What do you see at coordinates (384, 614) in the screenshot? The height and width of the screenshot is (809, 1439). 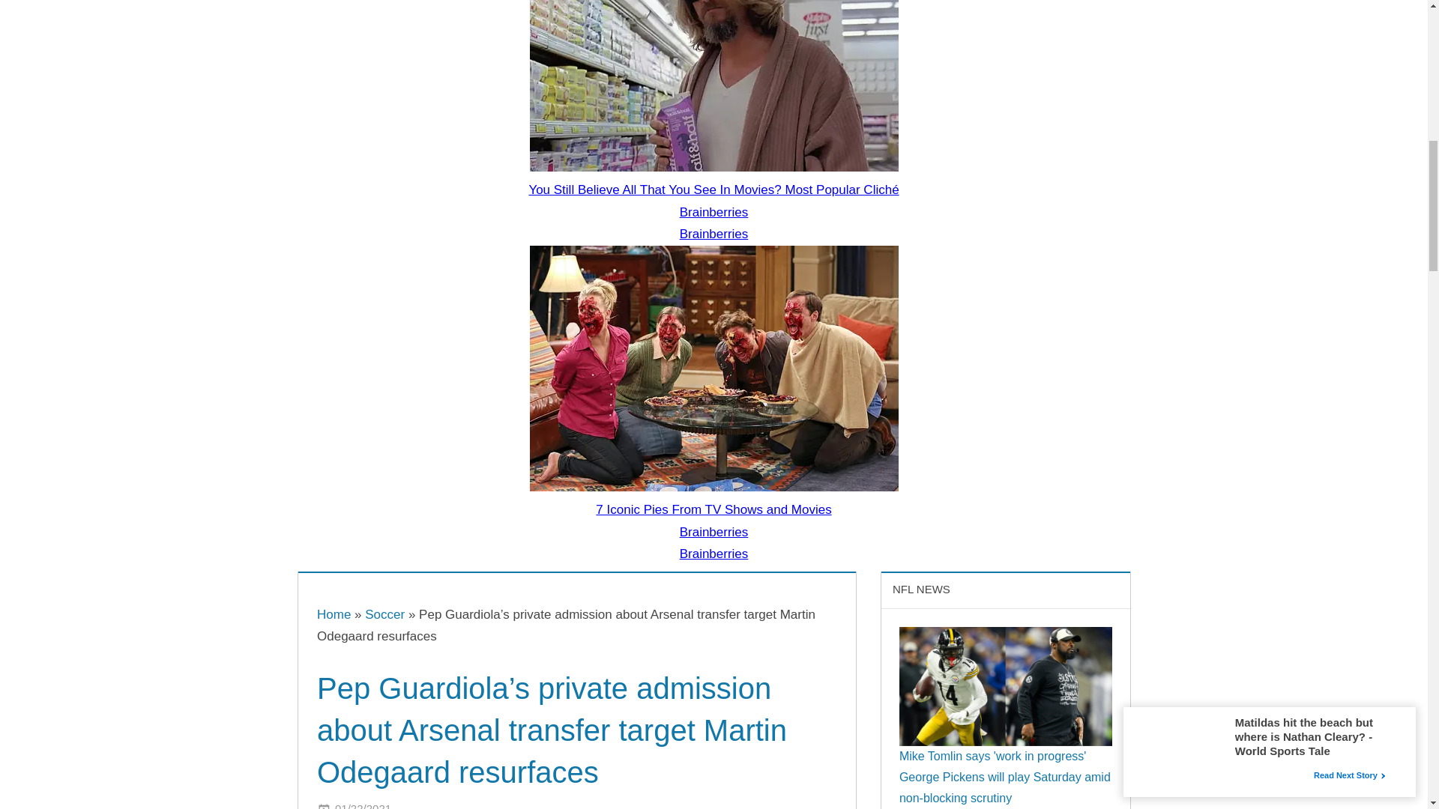 I see `Soccer` at bounding box center [384, 614].